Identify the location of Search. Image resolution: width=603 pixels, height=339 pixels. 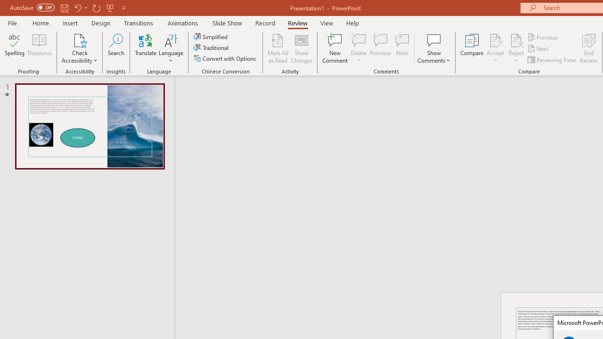
(116, 48).